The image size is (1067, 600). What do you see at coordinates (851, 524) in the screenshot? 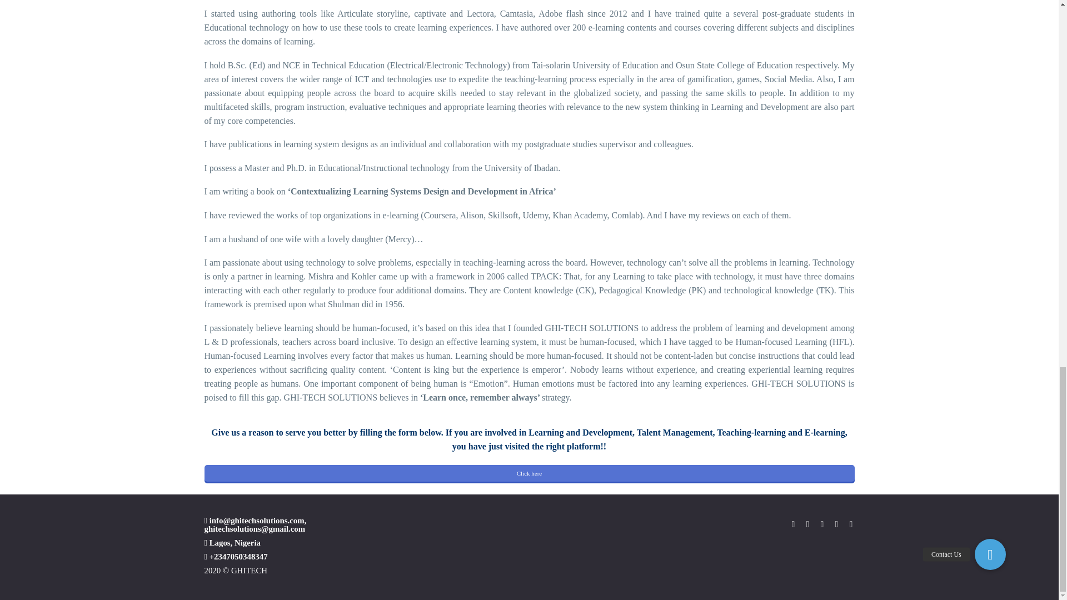
I see `YouTube` at bounding box center [851, 524].